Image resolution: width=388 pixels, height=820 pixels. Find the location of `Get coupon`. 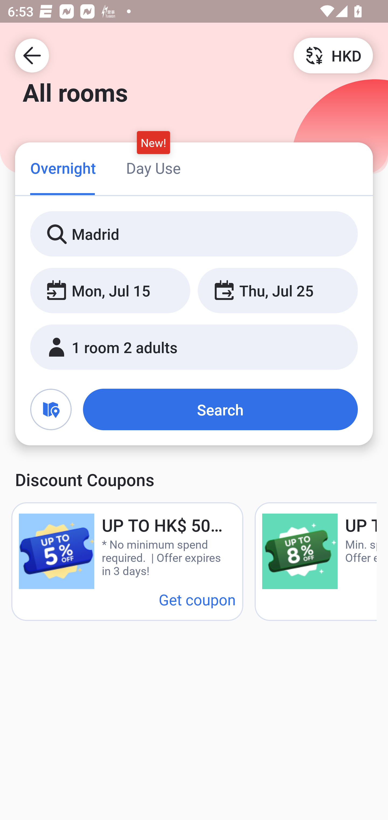

Get coupon is located at coordinates (197, 599).